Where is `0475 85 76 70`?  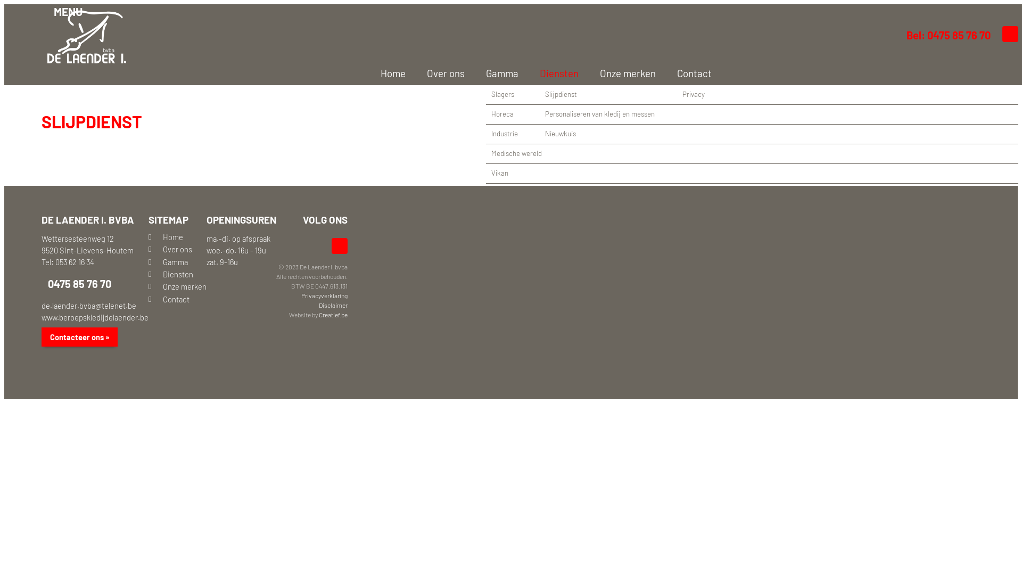
0475 85 76 70 is located at coordinates (77, 284).